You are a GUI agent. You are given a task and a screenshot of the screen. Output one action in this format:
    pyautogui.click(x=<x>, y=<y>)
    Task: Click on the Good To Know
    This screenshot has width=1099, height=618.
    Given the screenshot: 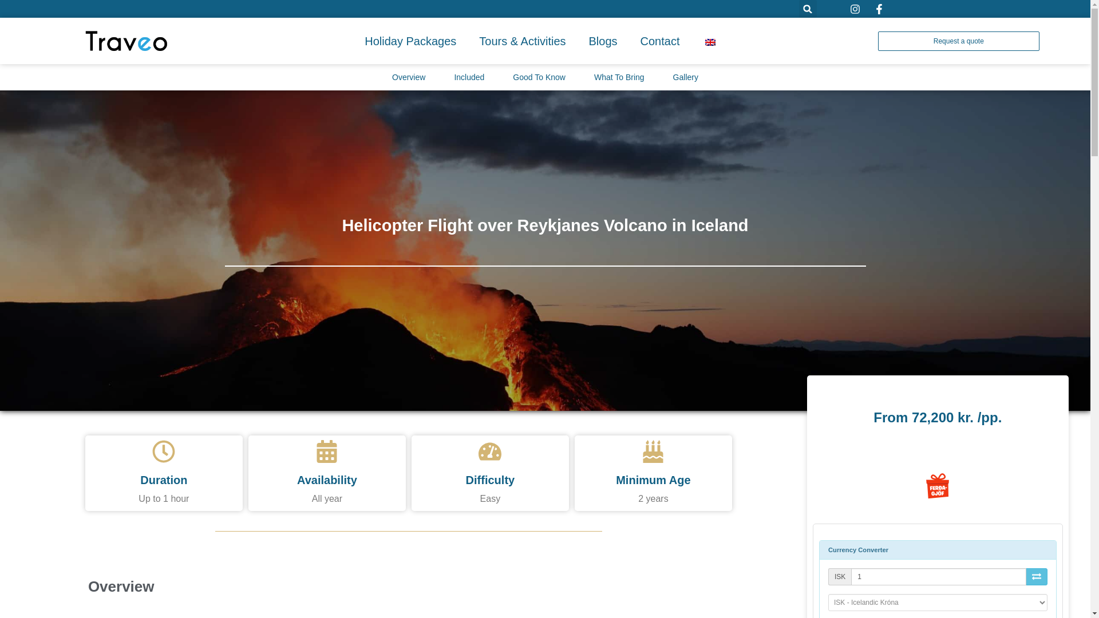 What is the action you would take?
    pyautogui.click(x=539, y=77)
    